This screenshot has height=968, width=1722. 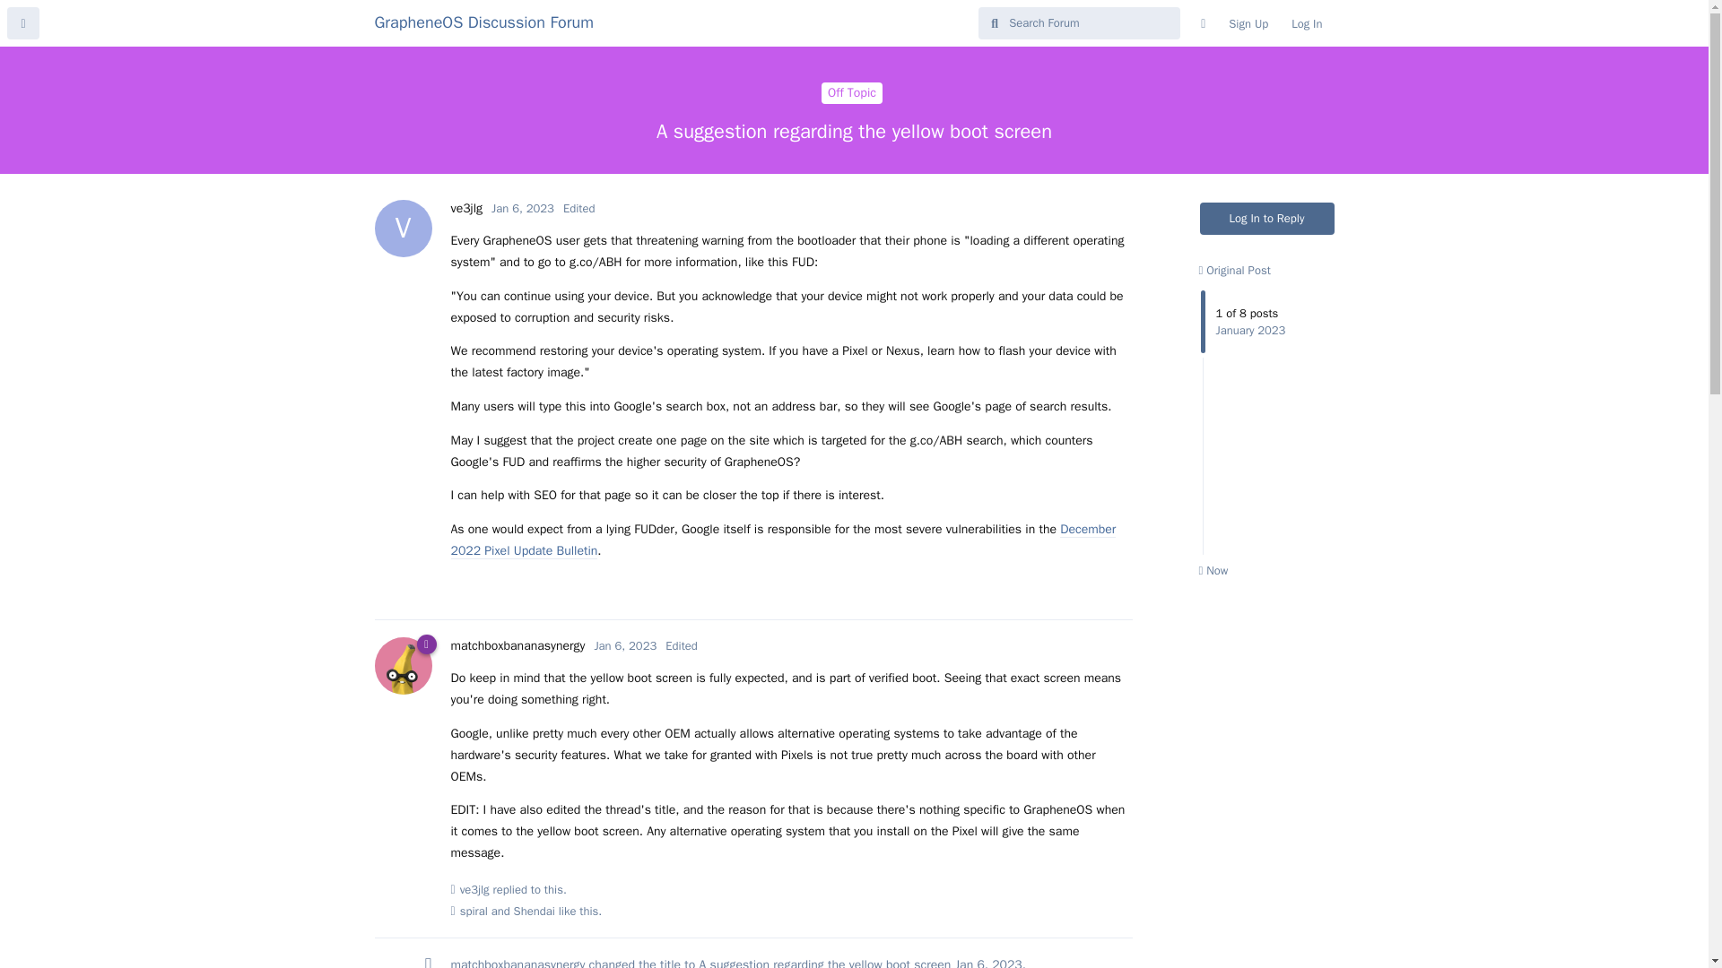 I want to click on Friday, January 6, 2023 2:01 AM, so click(x=1306, y=23).